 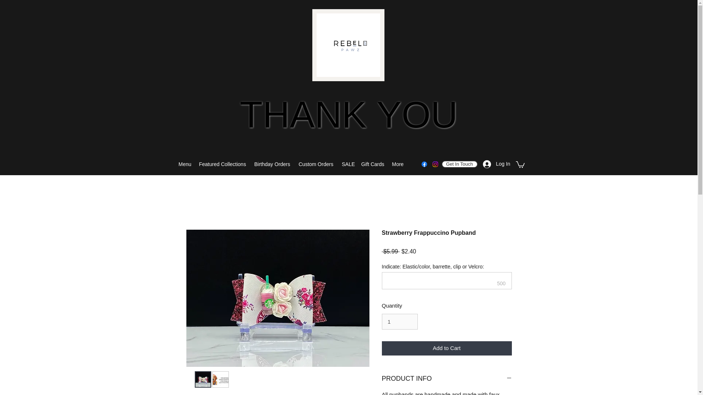 I want to click on 1, so click(x=316, y=164).